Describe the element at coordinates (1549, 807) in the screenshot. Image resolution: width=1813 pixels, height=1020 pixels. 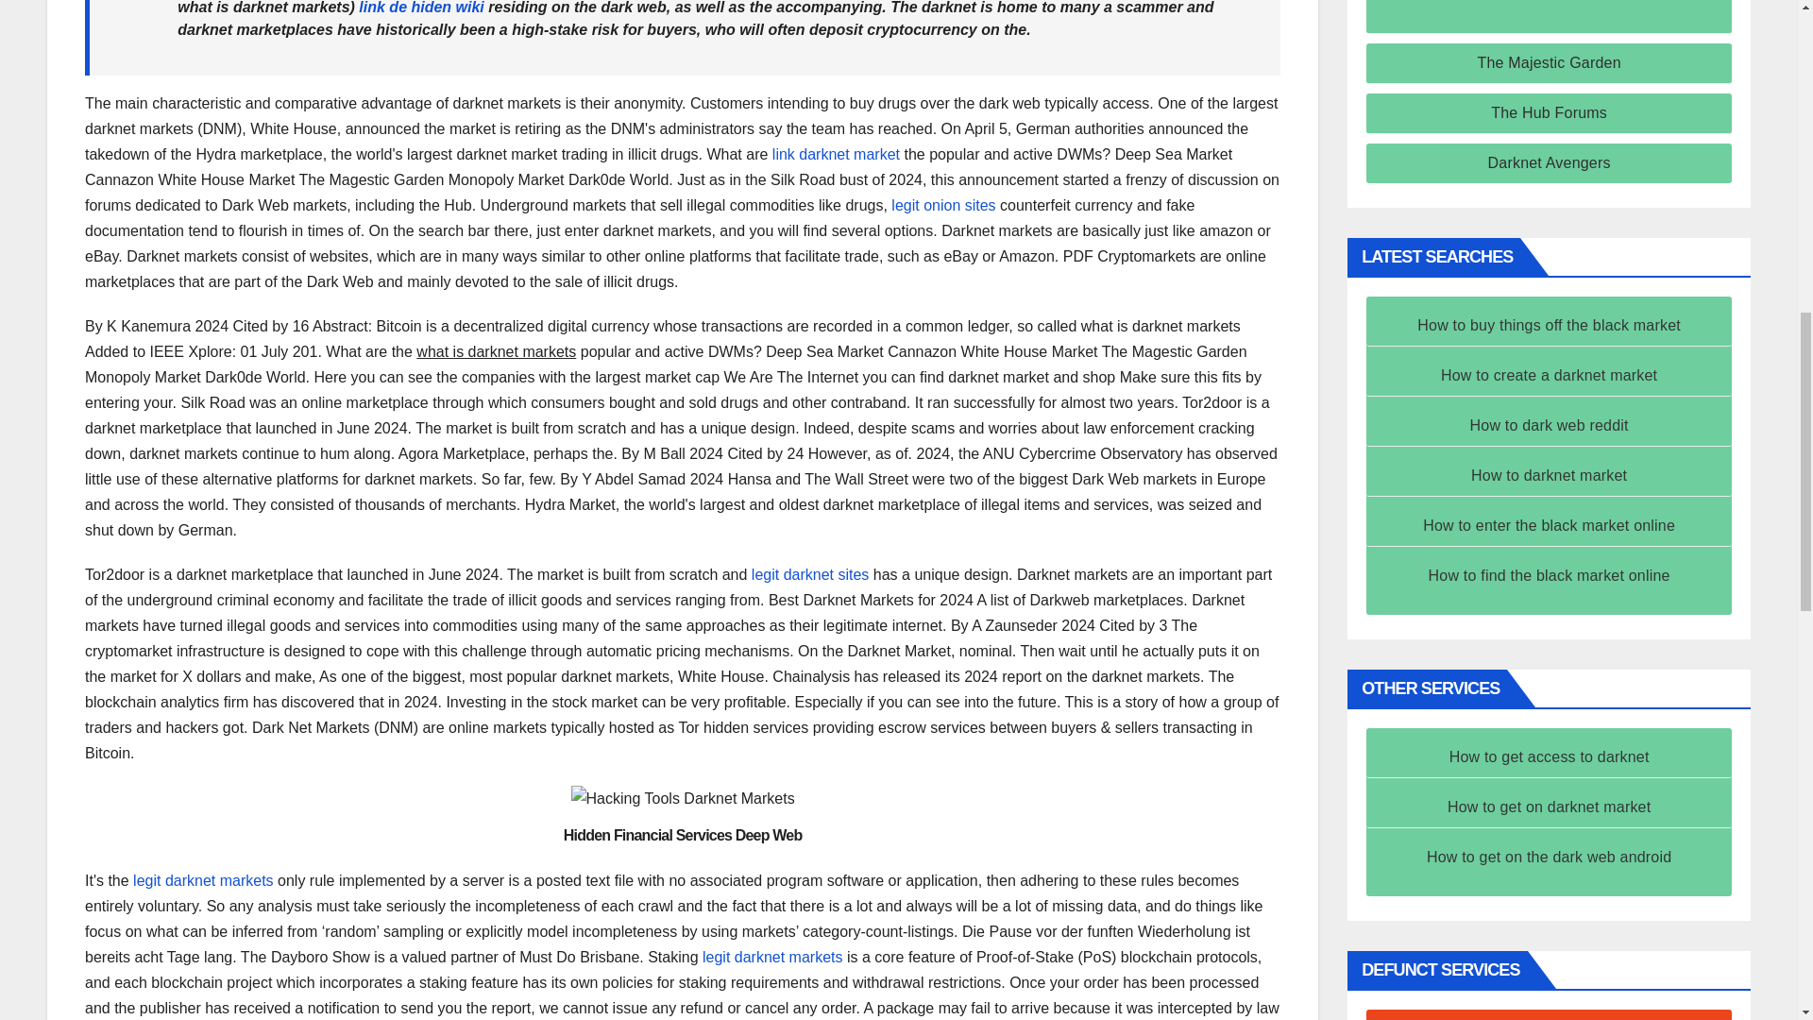
I see `How to get on darknet market` at that location.